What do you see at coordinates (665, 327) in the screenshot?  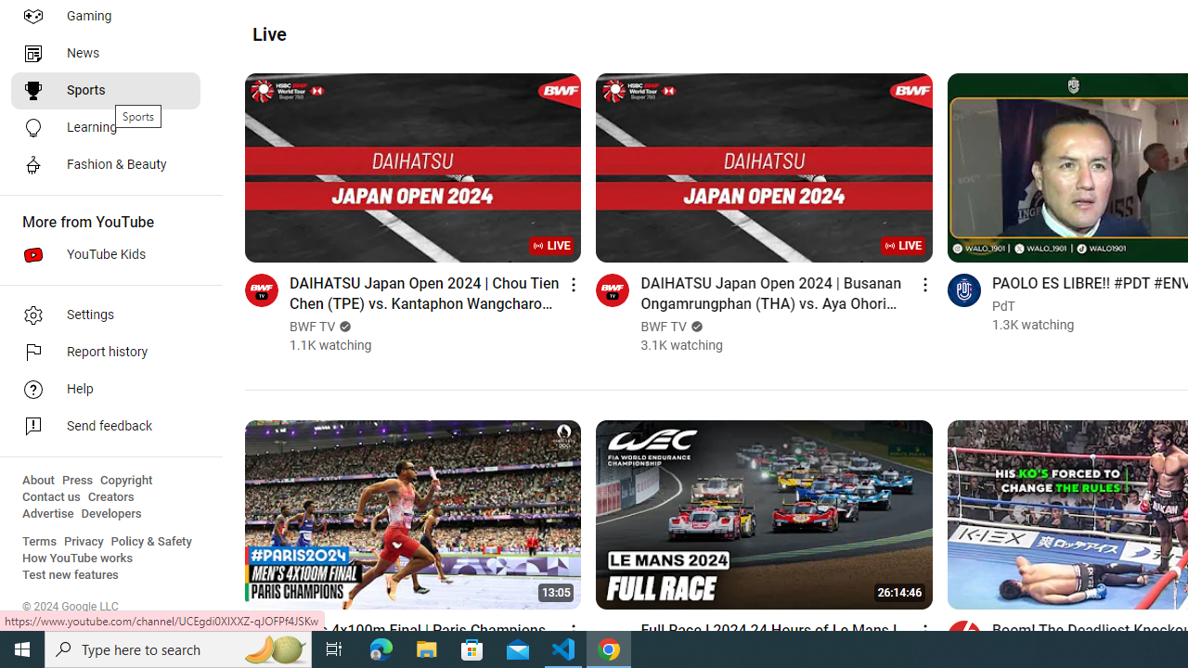 I see `BWF TV` at bounding box center [665, 327].